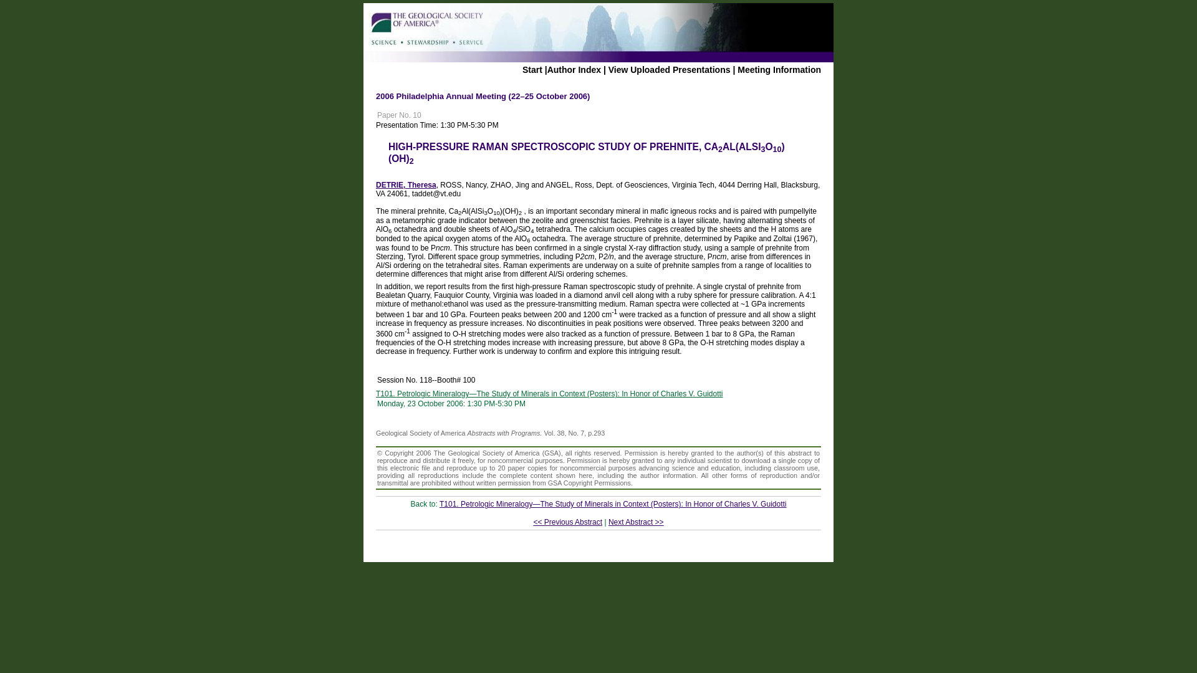  I want to click on View Uploaded Presentations, so click(669, 69).